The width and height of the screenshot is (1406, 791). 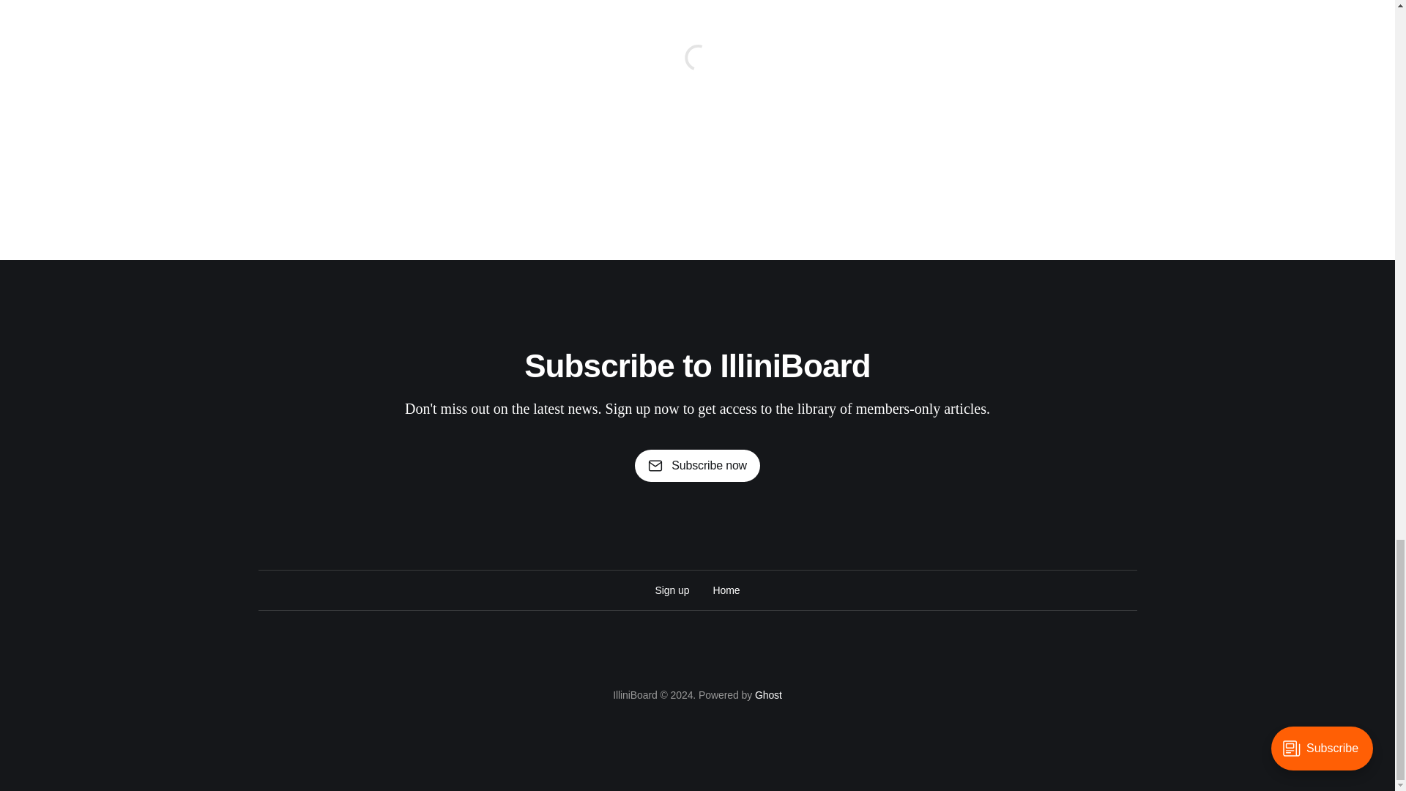 I want to click on Subscribe now, so click(x=697, y=466).